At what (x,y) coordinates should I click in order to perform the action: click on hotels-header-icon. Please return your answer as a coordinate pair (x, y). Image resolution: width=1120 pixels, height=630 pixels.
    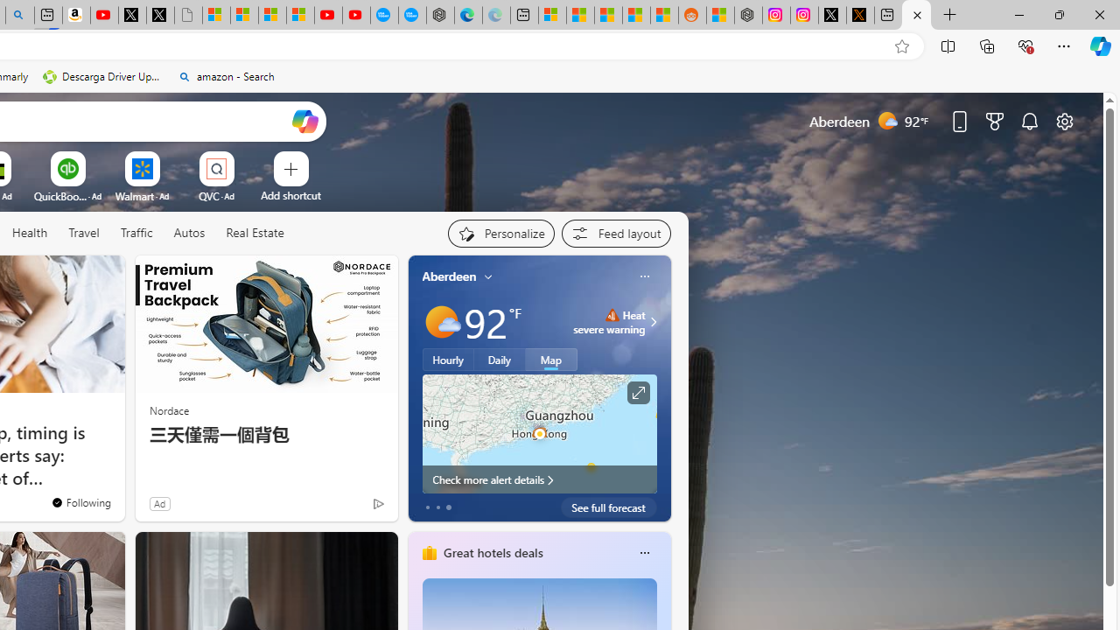
    Looking at the image, I should click on (429, 553).